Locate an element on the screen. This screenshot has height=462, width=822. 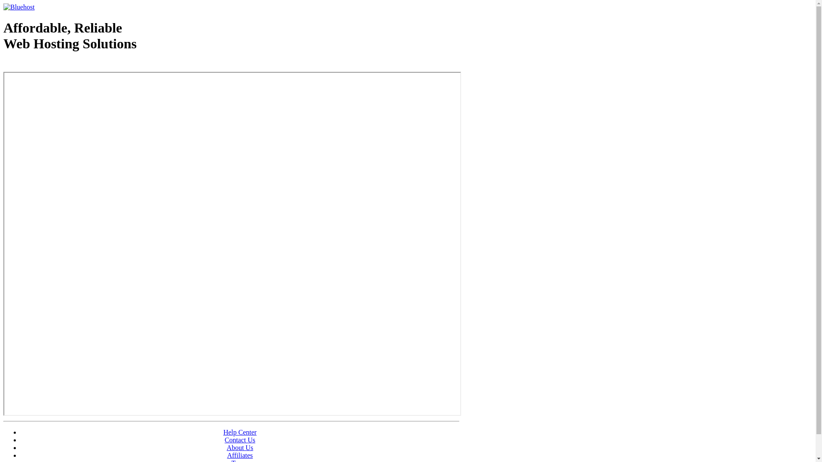
Help Center is located at coordinates (240, 432).